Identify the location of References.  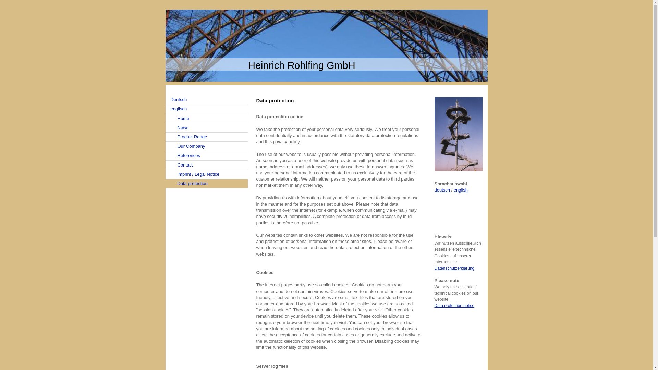
(206, 156).